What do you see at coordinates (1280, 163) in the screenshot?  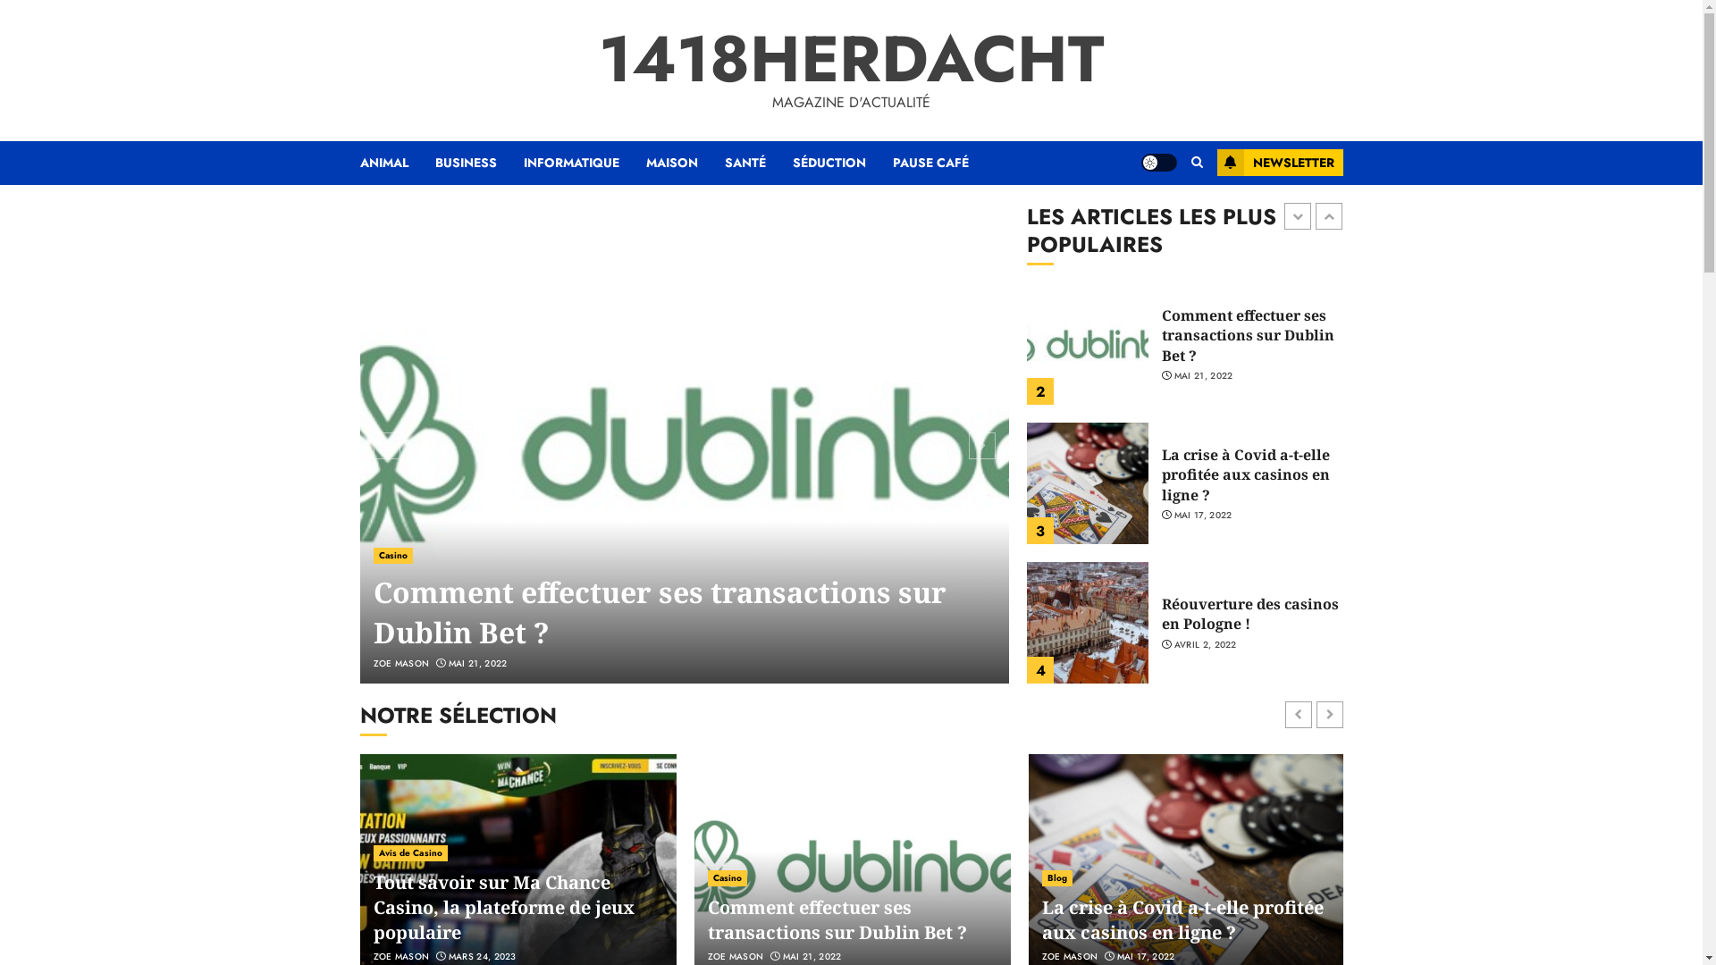 I see `NEWSLETTER` at bounding box center [1280, 163].